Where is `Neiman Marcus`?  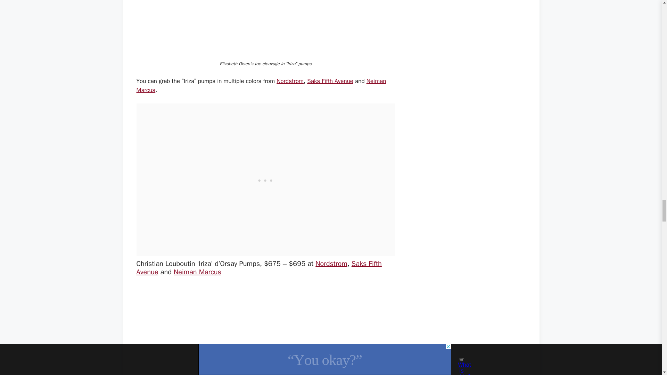
Neiman Marcus is located at coordinates (261, 85).